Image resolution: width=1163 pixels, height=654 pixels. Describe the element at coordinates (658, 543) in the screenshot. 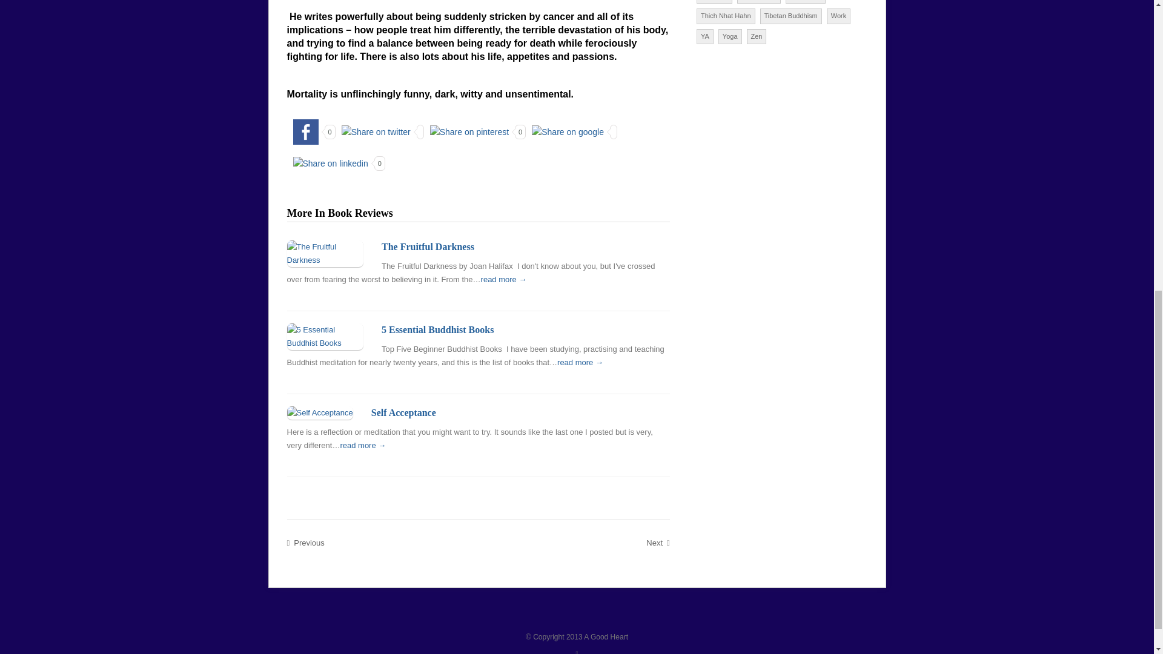

I see `Next` at that location.